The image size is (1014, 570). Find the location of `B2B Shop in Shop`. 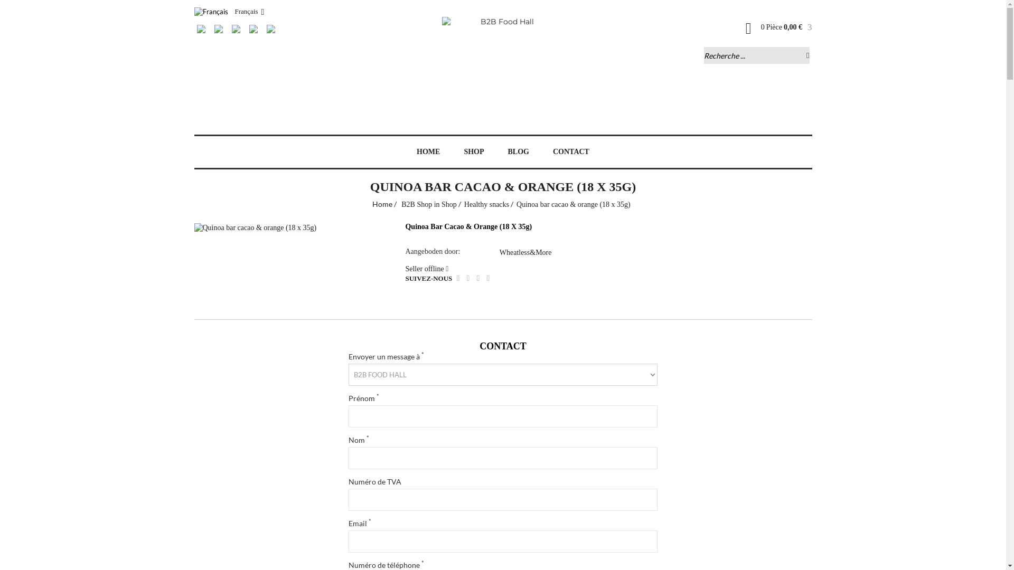

B2B Shop in Shop is located at coordinates (431, 205).